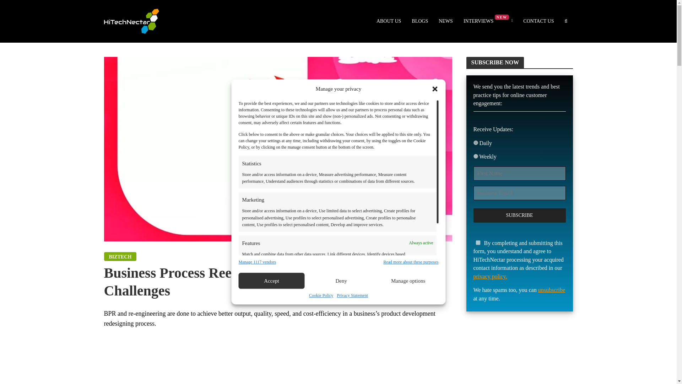 The height and width of the screenshot is (384, 682). Describe the element at coordinates (408, 281) in the screenshot. I see `Manage options` at that location.